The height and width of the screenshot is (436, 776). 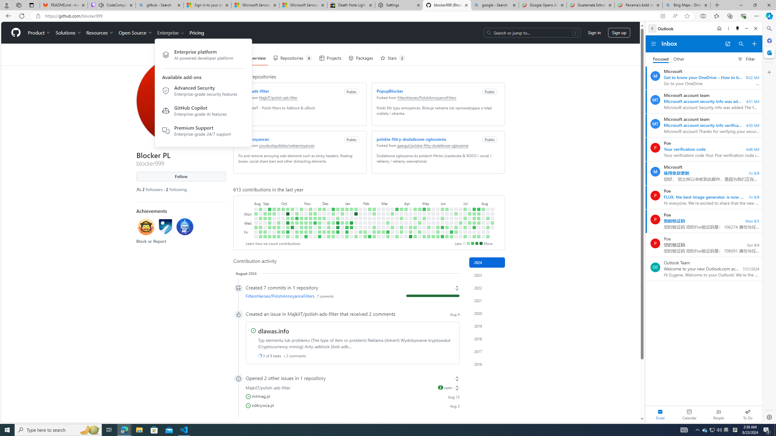 I want to click on 2021, so click(x=487, y=300).